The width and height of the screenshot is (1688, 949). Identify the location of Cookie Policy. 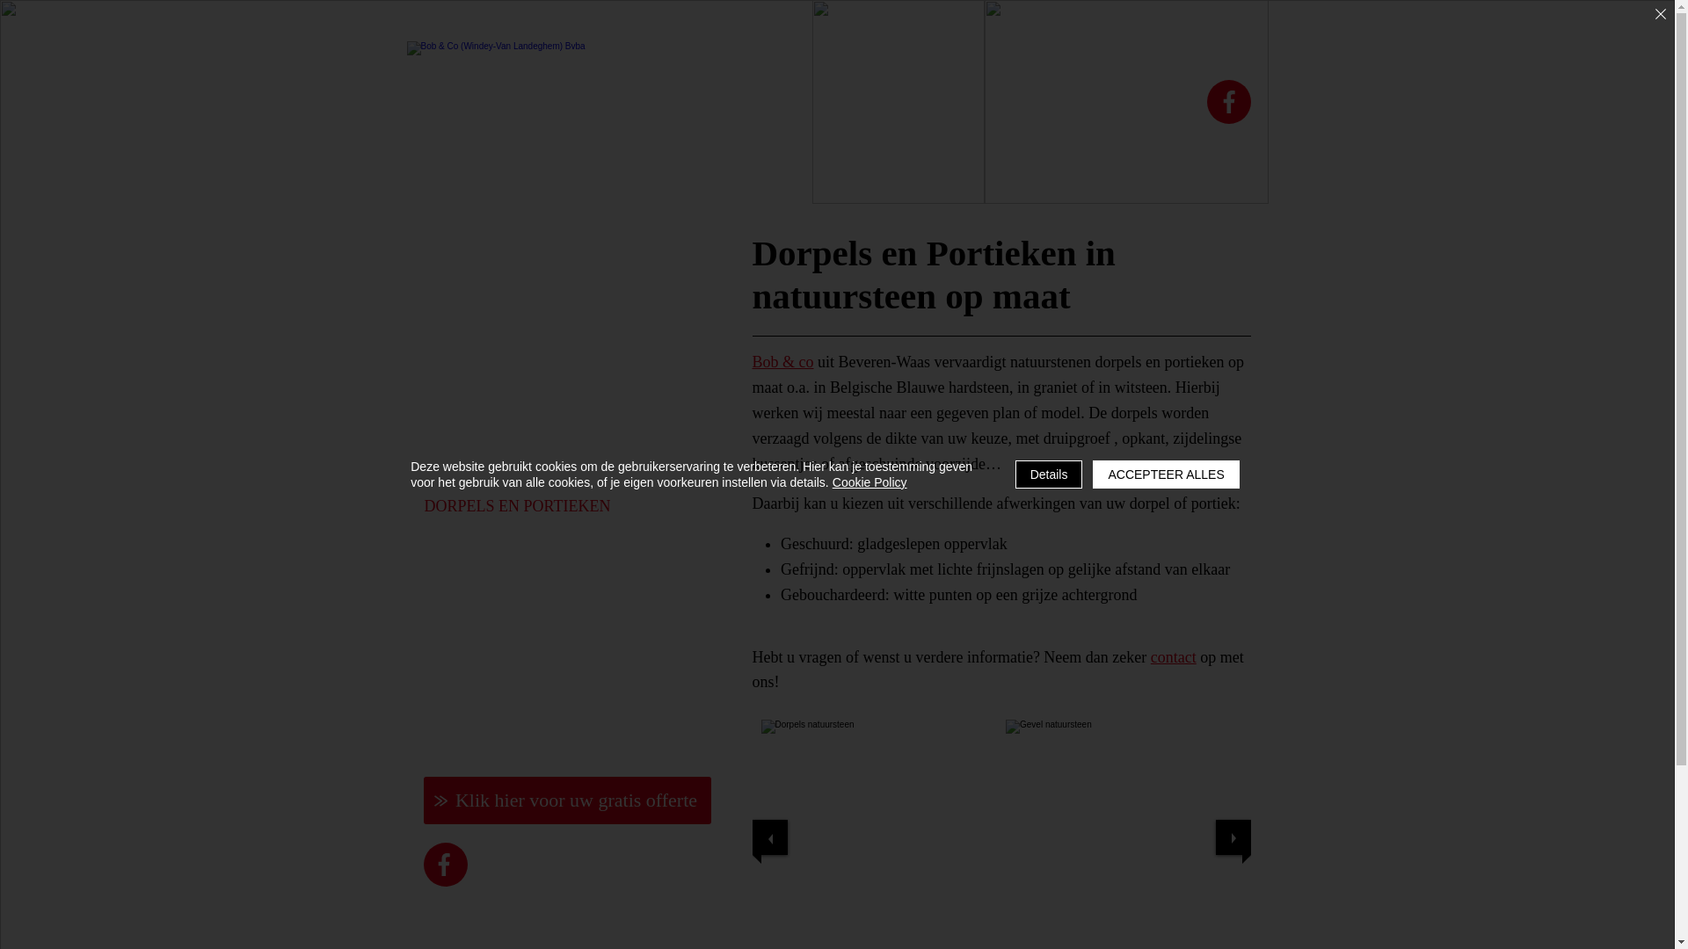
(870, 482).